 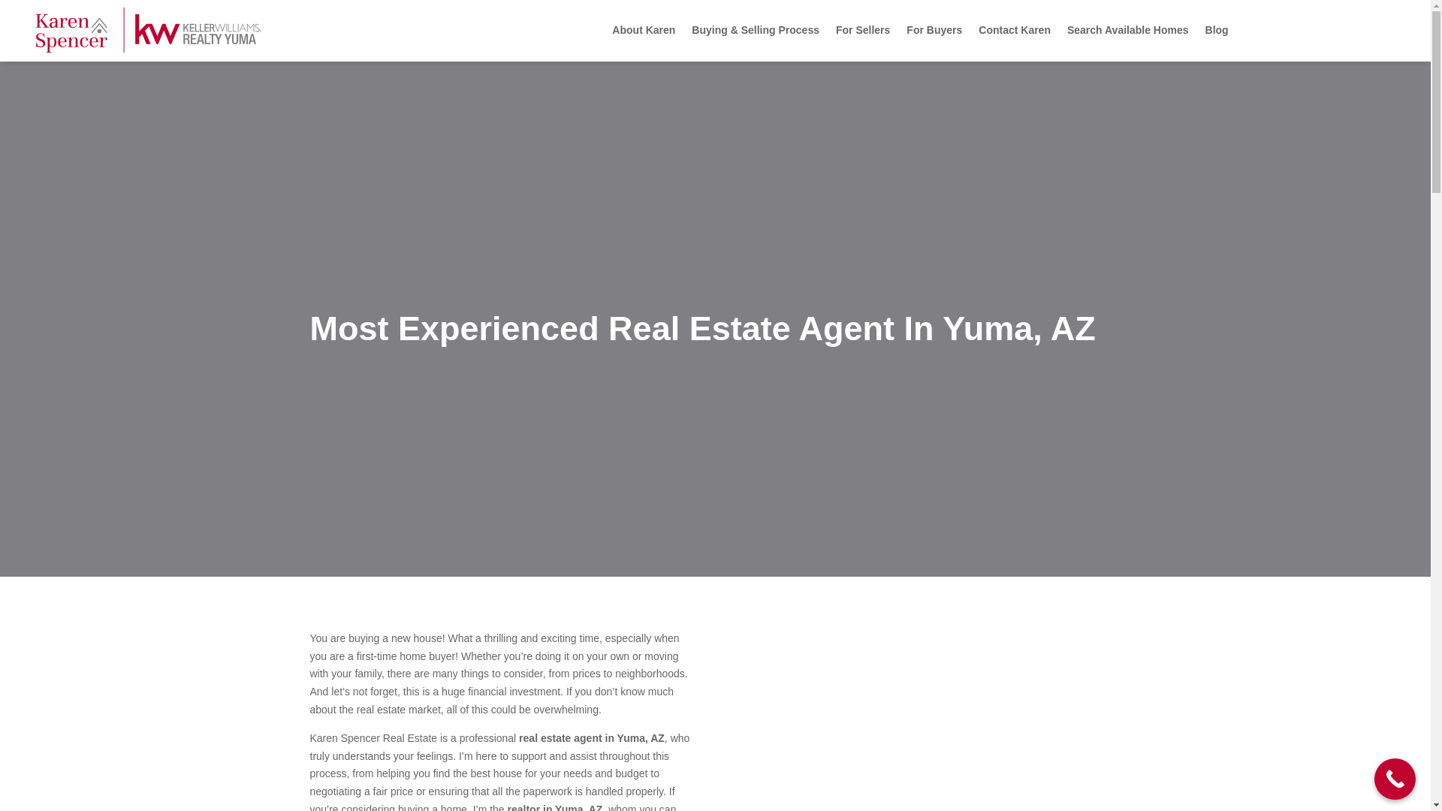 I want to click on For Sellers, so click(x=862, y=30).